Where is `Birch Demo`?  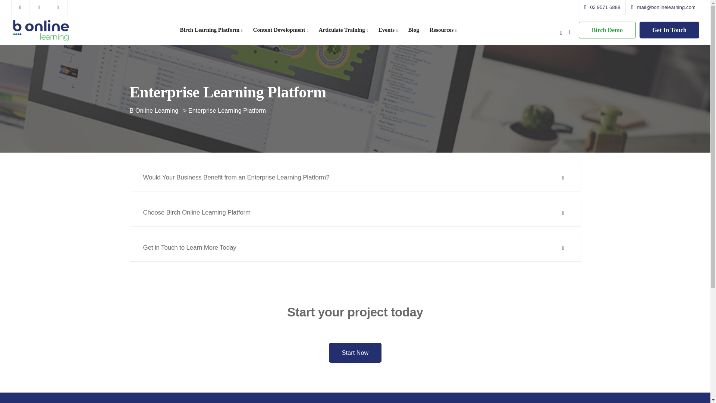 Birch Demo is located at coordinates (607, 30).